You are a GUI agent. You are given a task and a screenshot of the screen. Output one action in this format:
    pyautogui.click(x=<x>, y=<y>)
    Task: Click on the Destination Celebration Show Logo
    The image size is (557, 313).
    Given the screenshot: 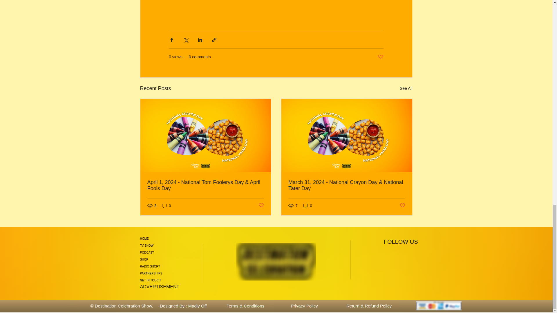 What is the action you would take?
    pyautogui.click(x=276, y=262)
    